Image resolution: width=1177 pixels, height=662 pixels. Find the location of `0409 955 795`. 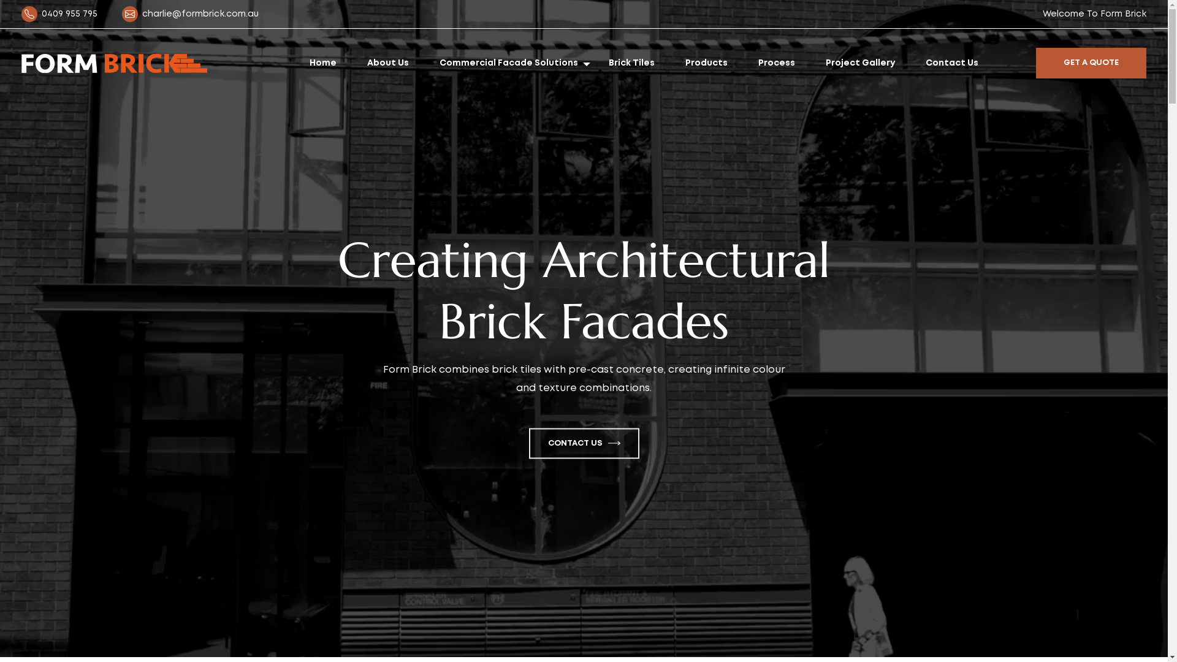

0409 955 795 is located at coordinates (70, 13).